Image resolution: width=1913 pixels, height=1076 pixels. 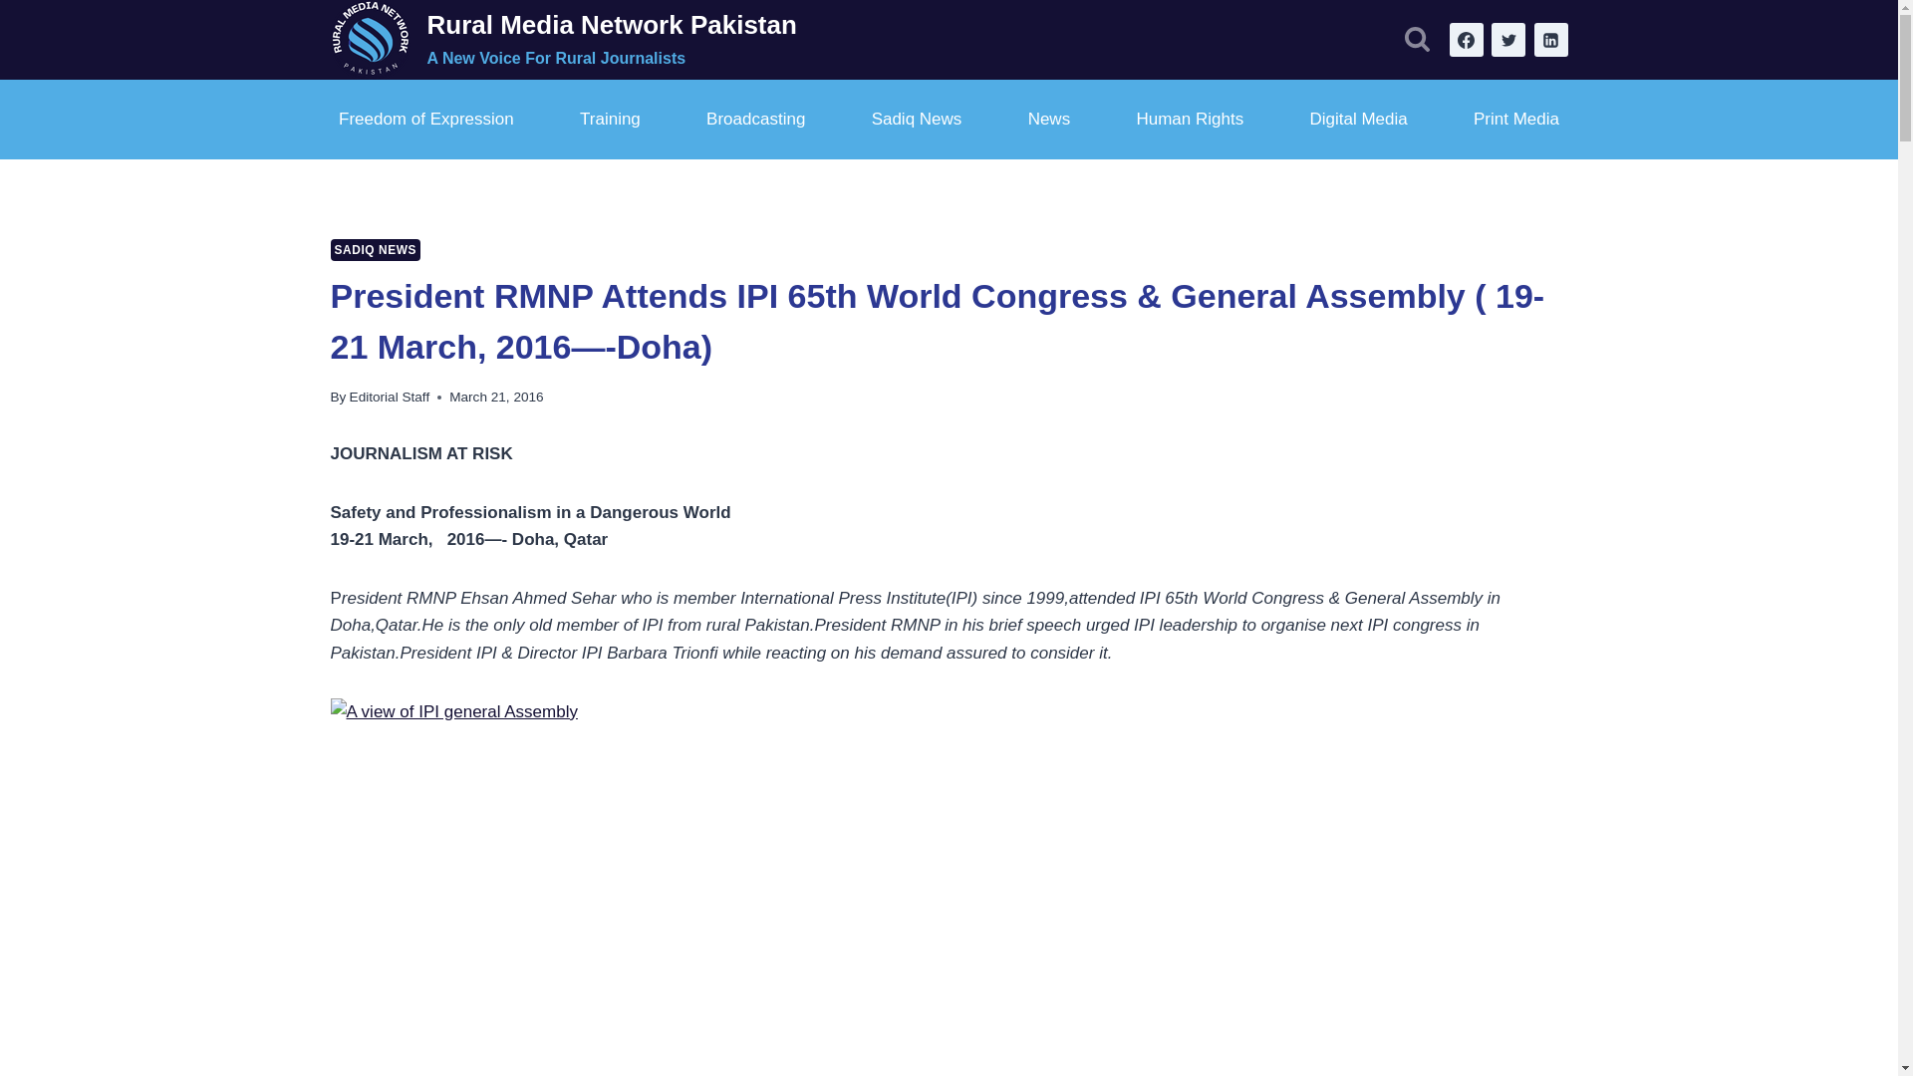 What do you see at coordinates (1048, 120) in the screenshot?
I see `News` at bounding box center [1048, 120].